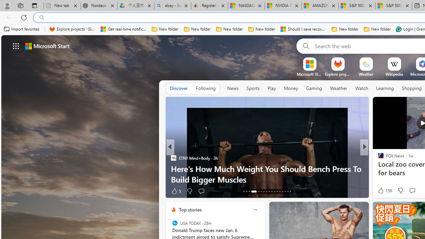 The height and width of the screenshot is (239, 425). I want to click on Search icon, so click(42, 18).